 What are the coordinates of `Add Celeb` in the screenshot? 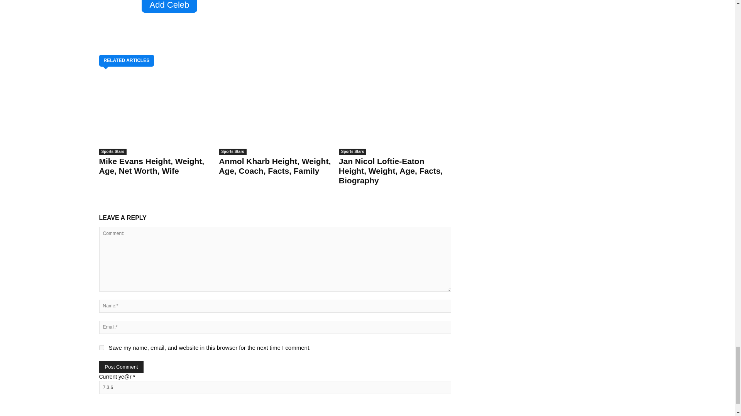 It's located at (169, 6).